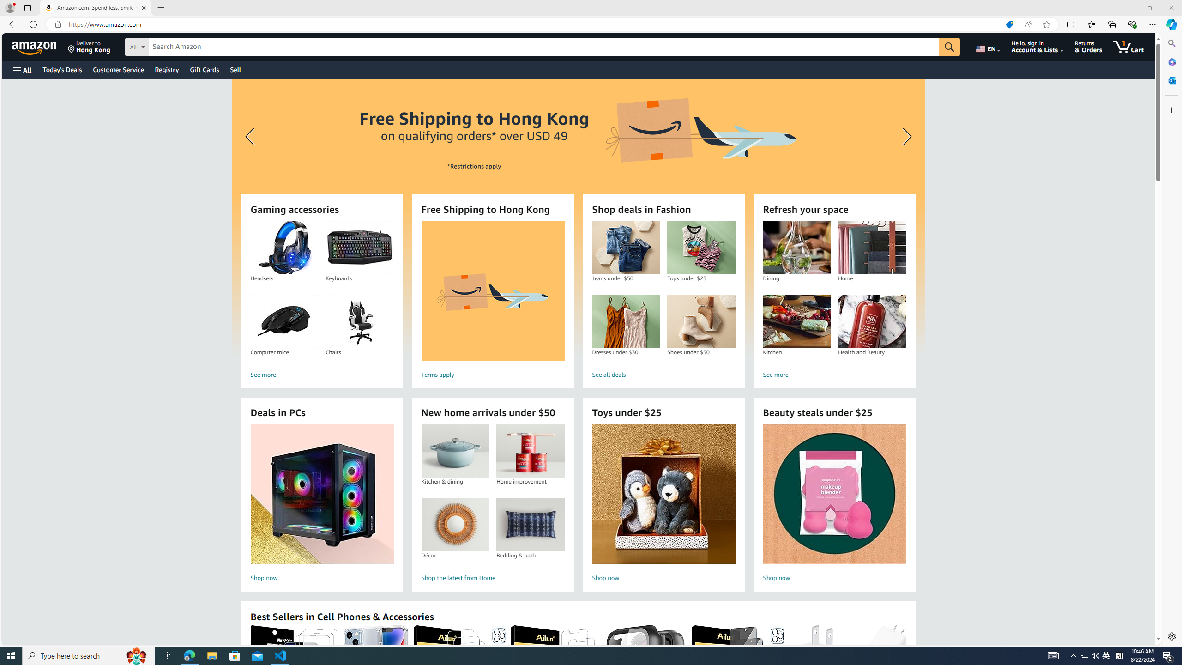  What do you see at coordinates (11, 49) in the screenshot?
I see `Search (Ctrl+Shift+F)` at bounding box center [11, 49].